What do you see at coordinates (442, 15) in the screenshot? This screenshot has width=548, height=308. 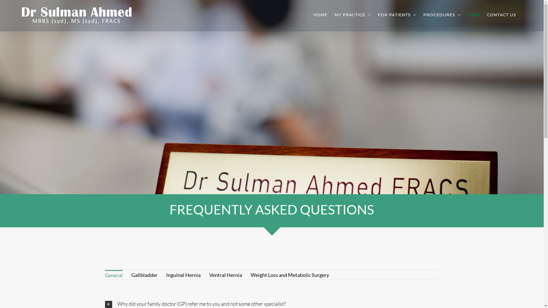 I see `PROCEDURES` at bounding box center [442, 15].